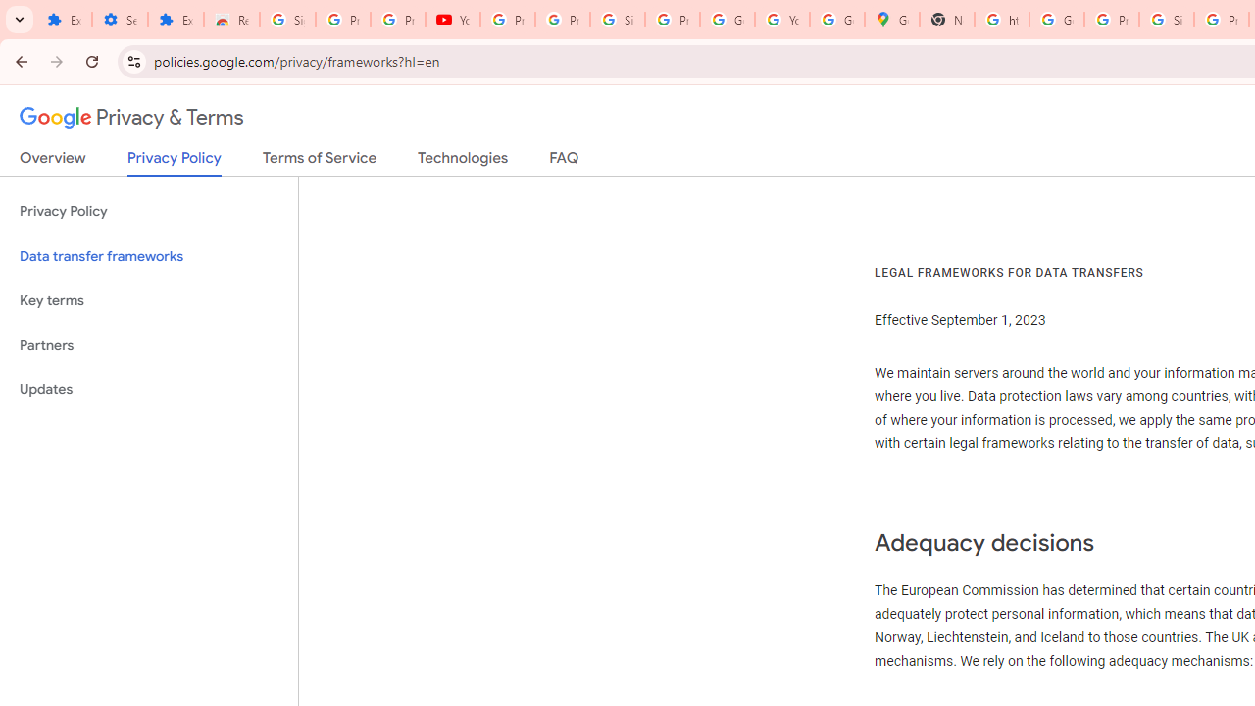 This screenshot has width=1255, height=706. Describe the element at coordinates (617, 20) in the screenshot. I see `Sign in - Google Accounts` at that location.